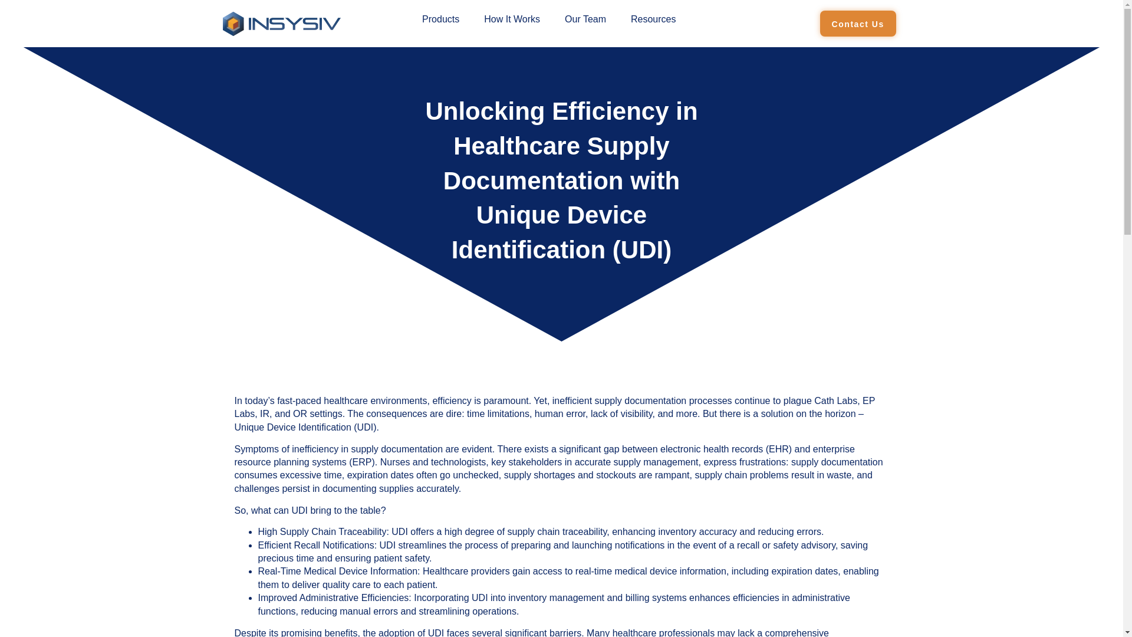 This screenshot has height=637, width=1132. Describe the element at coordinates (858, 24) in the screenshot. I see `Contact Us` at that location.